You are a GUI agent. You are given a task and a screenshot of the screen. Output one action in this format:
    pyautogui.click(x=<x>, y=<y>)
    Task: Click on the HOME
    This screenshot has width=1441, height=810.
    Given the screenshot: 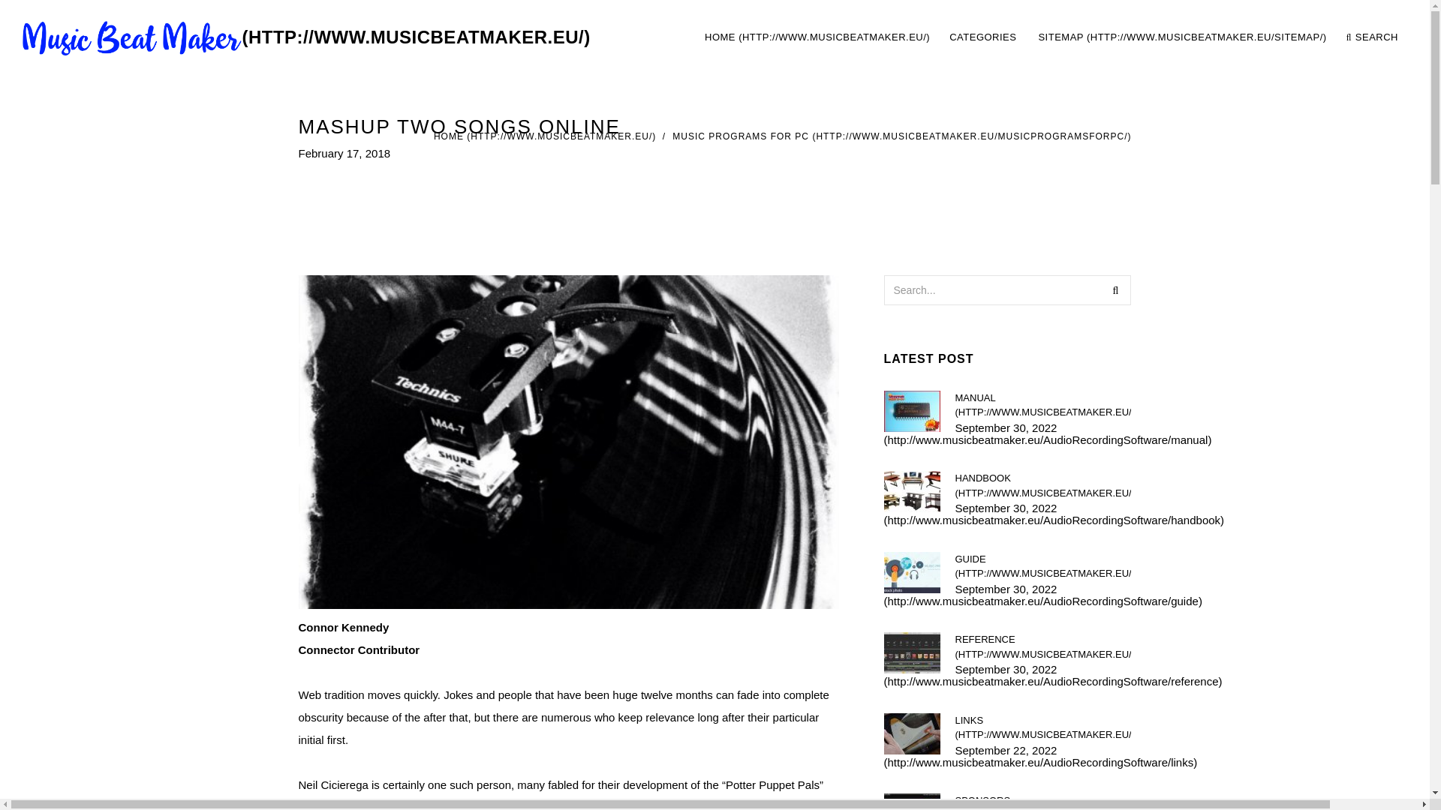 What is the action you would take?
    pyautogui.click(x=306, y=37)
    